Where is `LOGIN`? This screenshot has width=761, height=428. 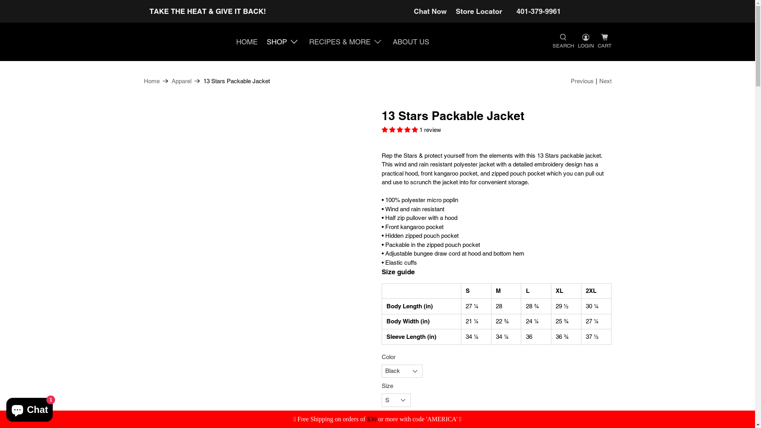 LOGIN is located at coordinates (585, 42).